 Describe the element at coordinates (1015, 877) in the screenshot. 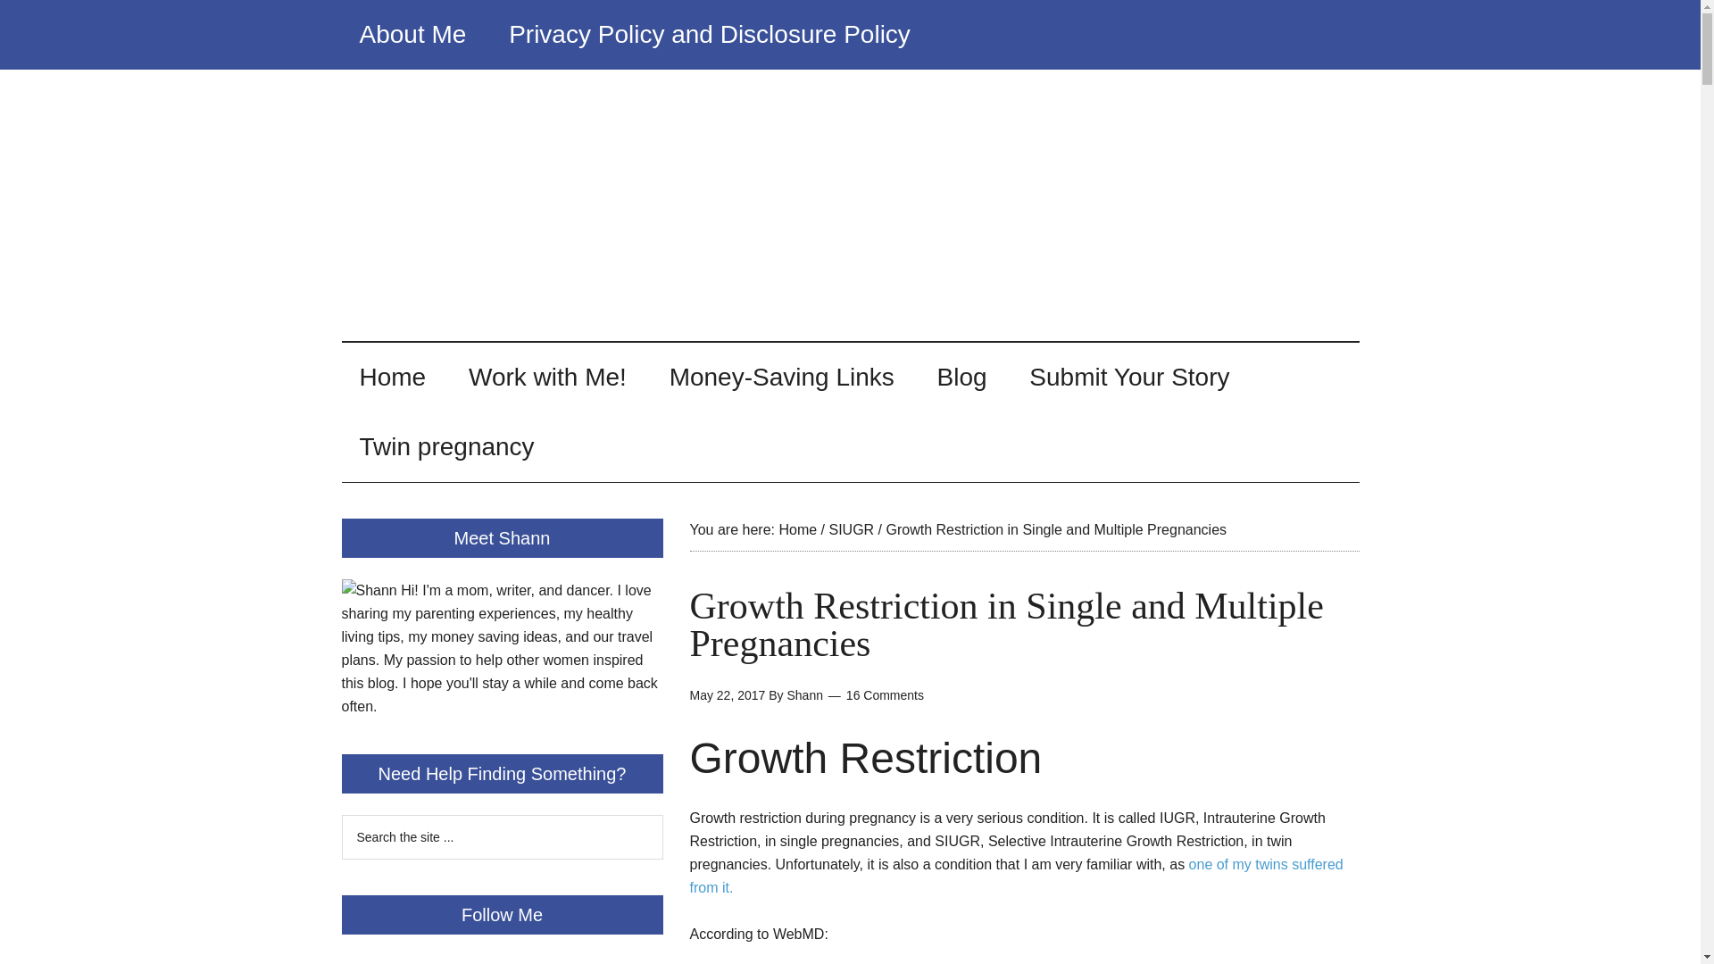

I see `one of my twins suffered from it. ` at that location.